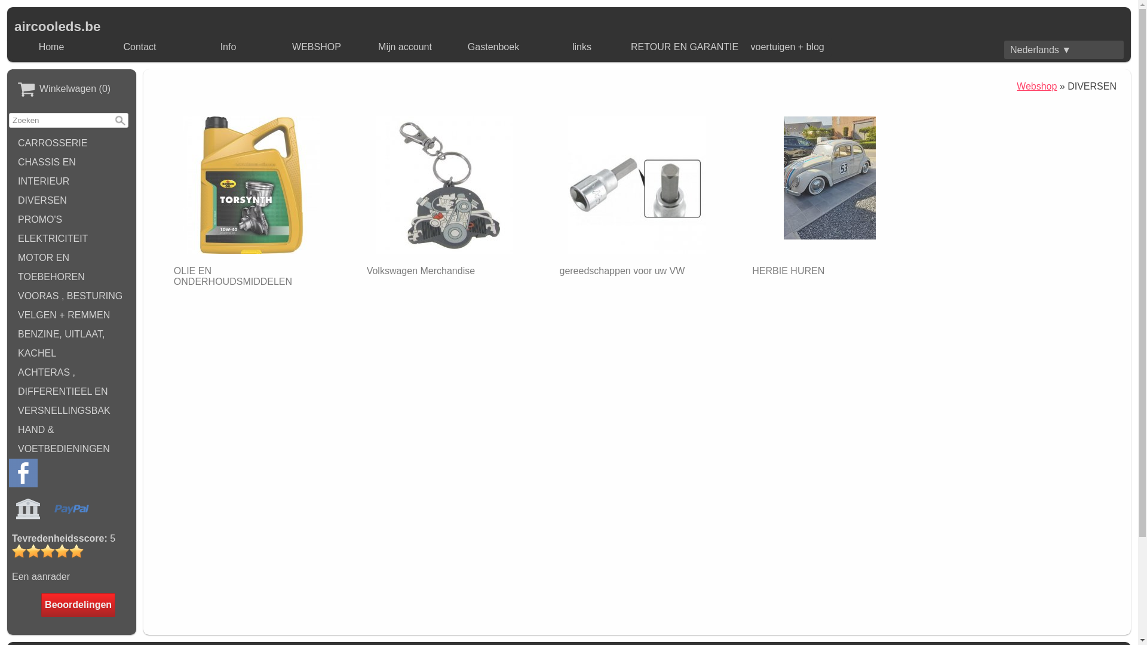 The width and height of the screenshot is (1147, 645). Describe the element at coordinates (72, 90) in the screenshot. I see `WinkelwagenWinkelwagen (0)` at that location.